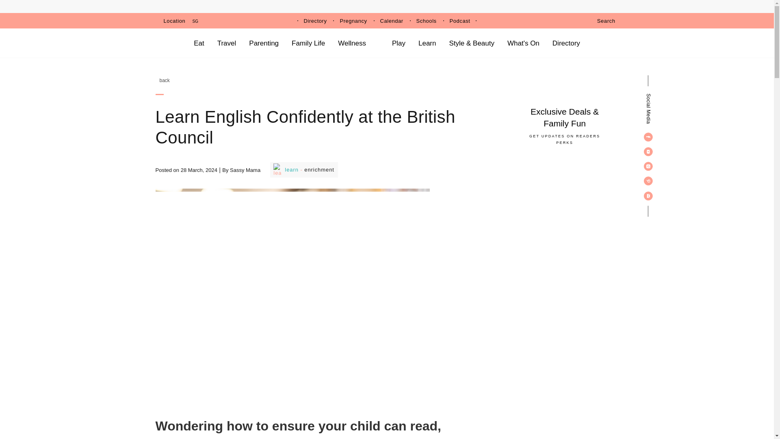  Describe the element at coordinates (427, 21) in the screenshot. I see `Schools` at that location.